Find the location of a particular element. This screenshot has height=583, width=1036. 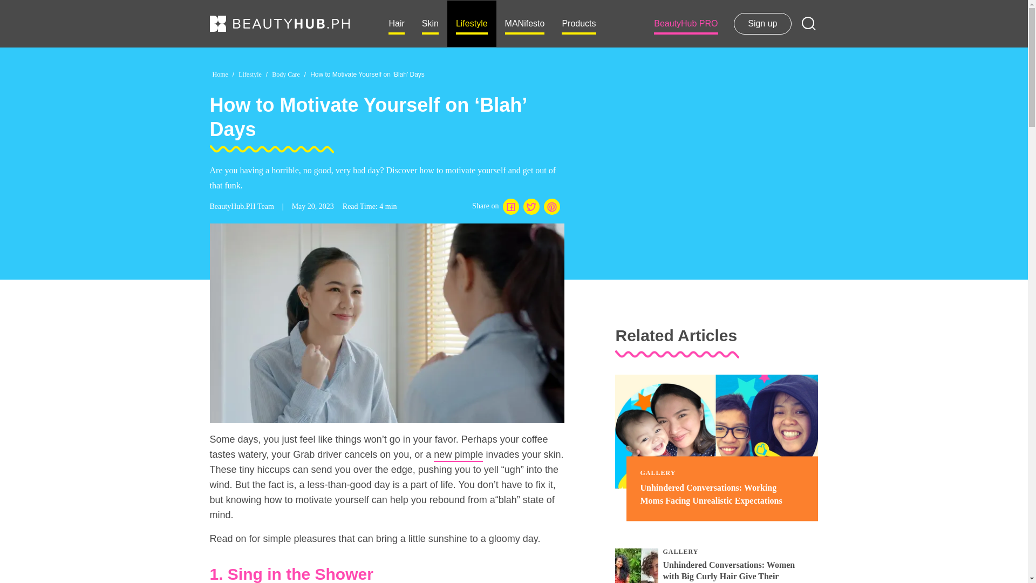

Products is located at coordinates (578, 24).